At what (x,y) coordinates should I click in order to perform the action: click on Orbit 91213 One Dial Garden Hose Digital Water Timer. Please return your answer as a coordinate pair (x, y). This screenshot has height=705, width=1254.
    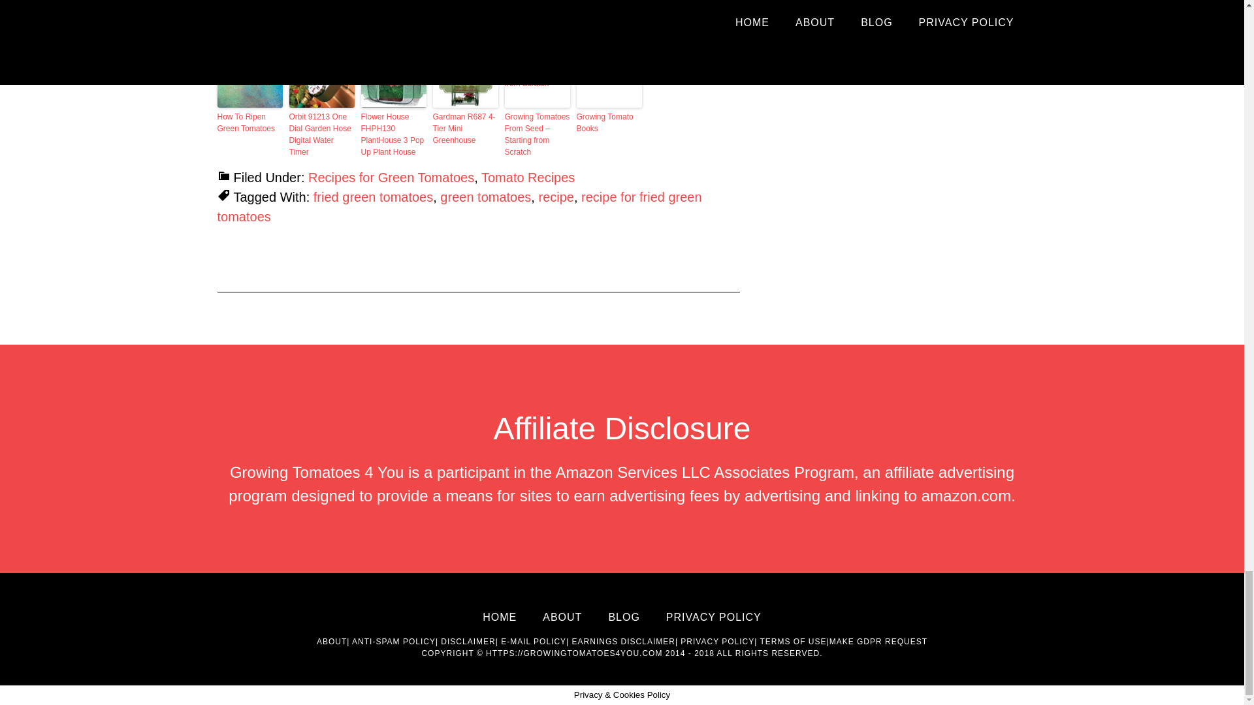
    Looking at the image, I should click on (321, 134).